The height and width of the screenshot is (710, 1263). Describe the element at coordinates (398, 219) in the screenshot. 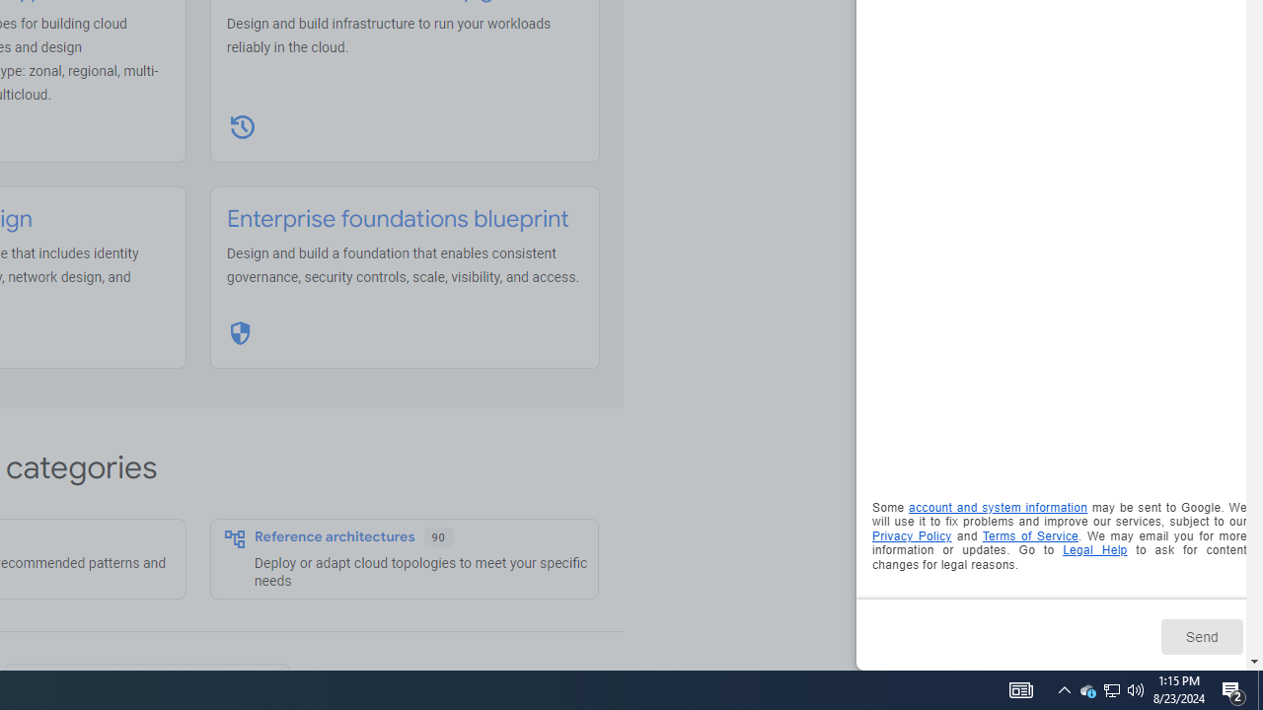

I see `Enterprise foundations blueprint` at that location.